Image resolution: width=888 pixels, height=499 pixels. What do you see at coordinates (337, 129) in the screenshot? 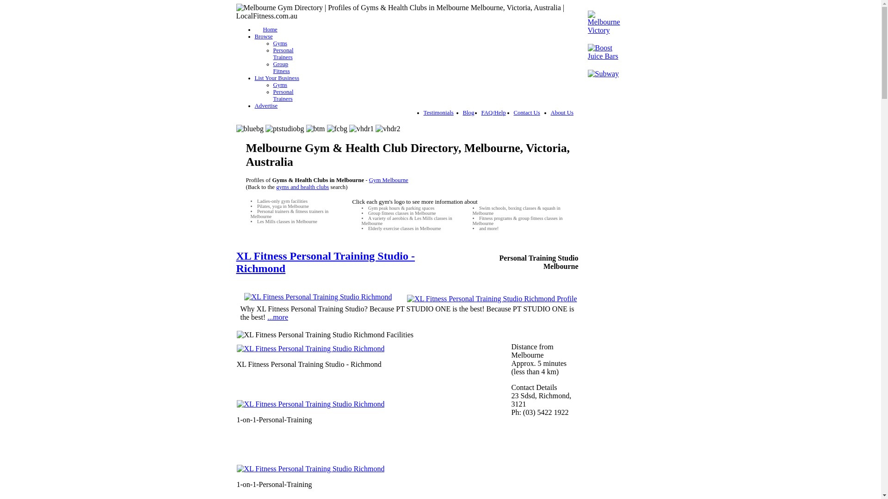
I see `fcbg` at bounding box center [337, 129].